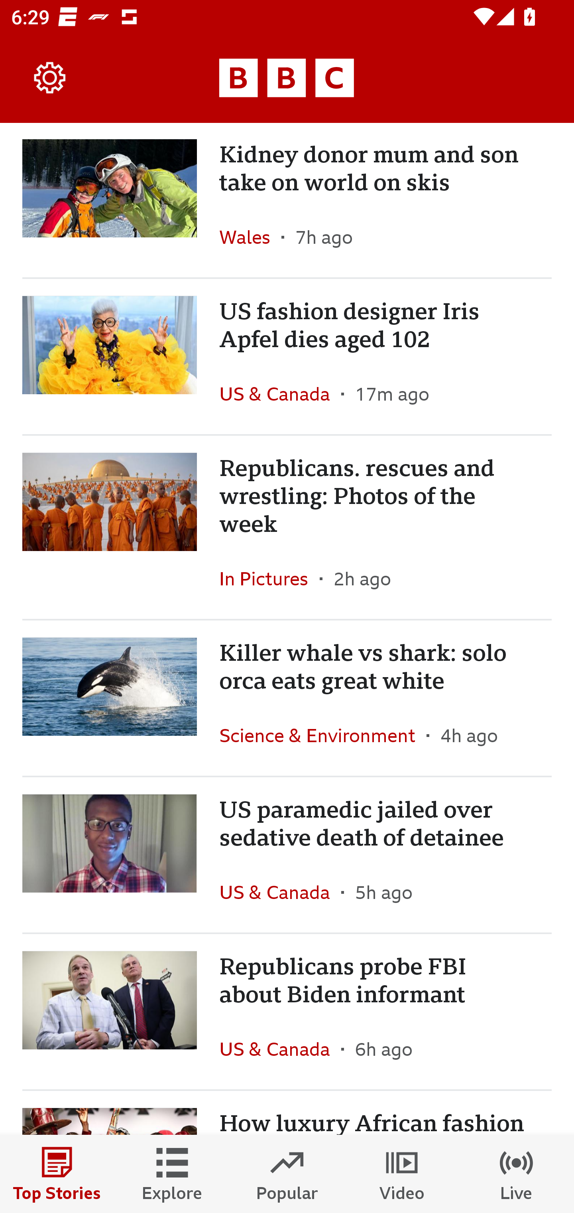 The image size is (574, 1213). Describe the element at coordinates (280, 892) in the screenshot. I see `US & Canada In the section US & Canada` at that location.